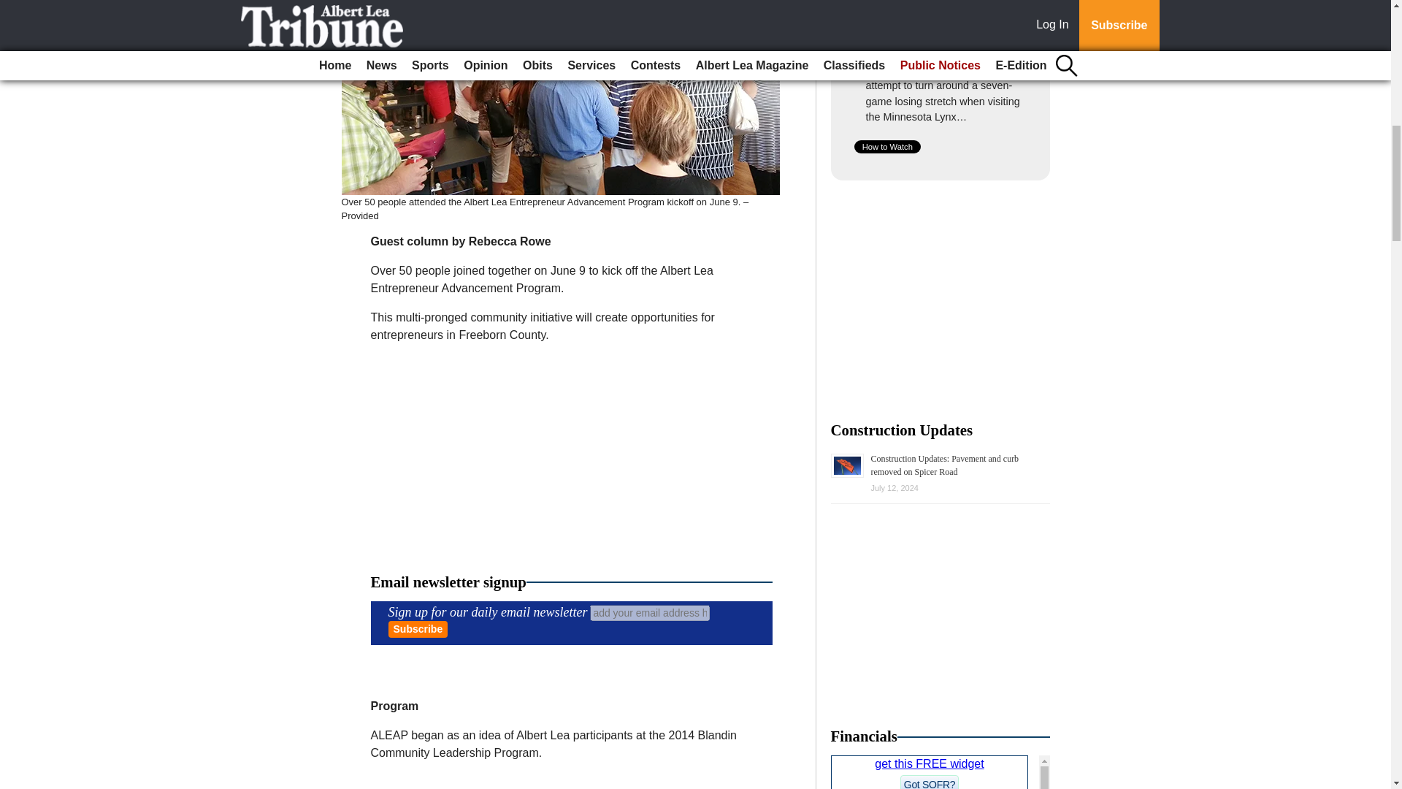 The width and height of the screenshot is (1402, 789). What do you see at coordinates (418, 628) in the screenshot?
I see `Subscribe` at bounding box center [418, 628].